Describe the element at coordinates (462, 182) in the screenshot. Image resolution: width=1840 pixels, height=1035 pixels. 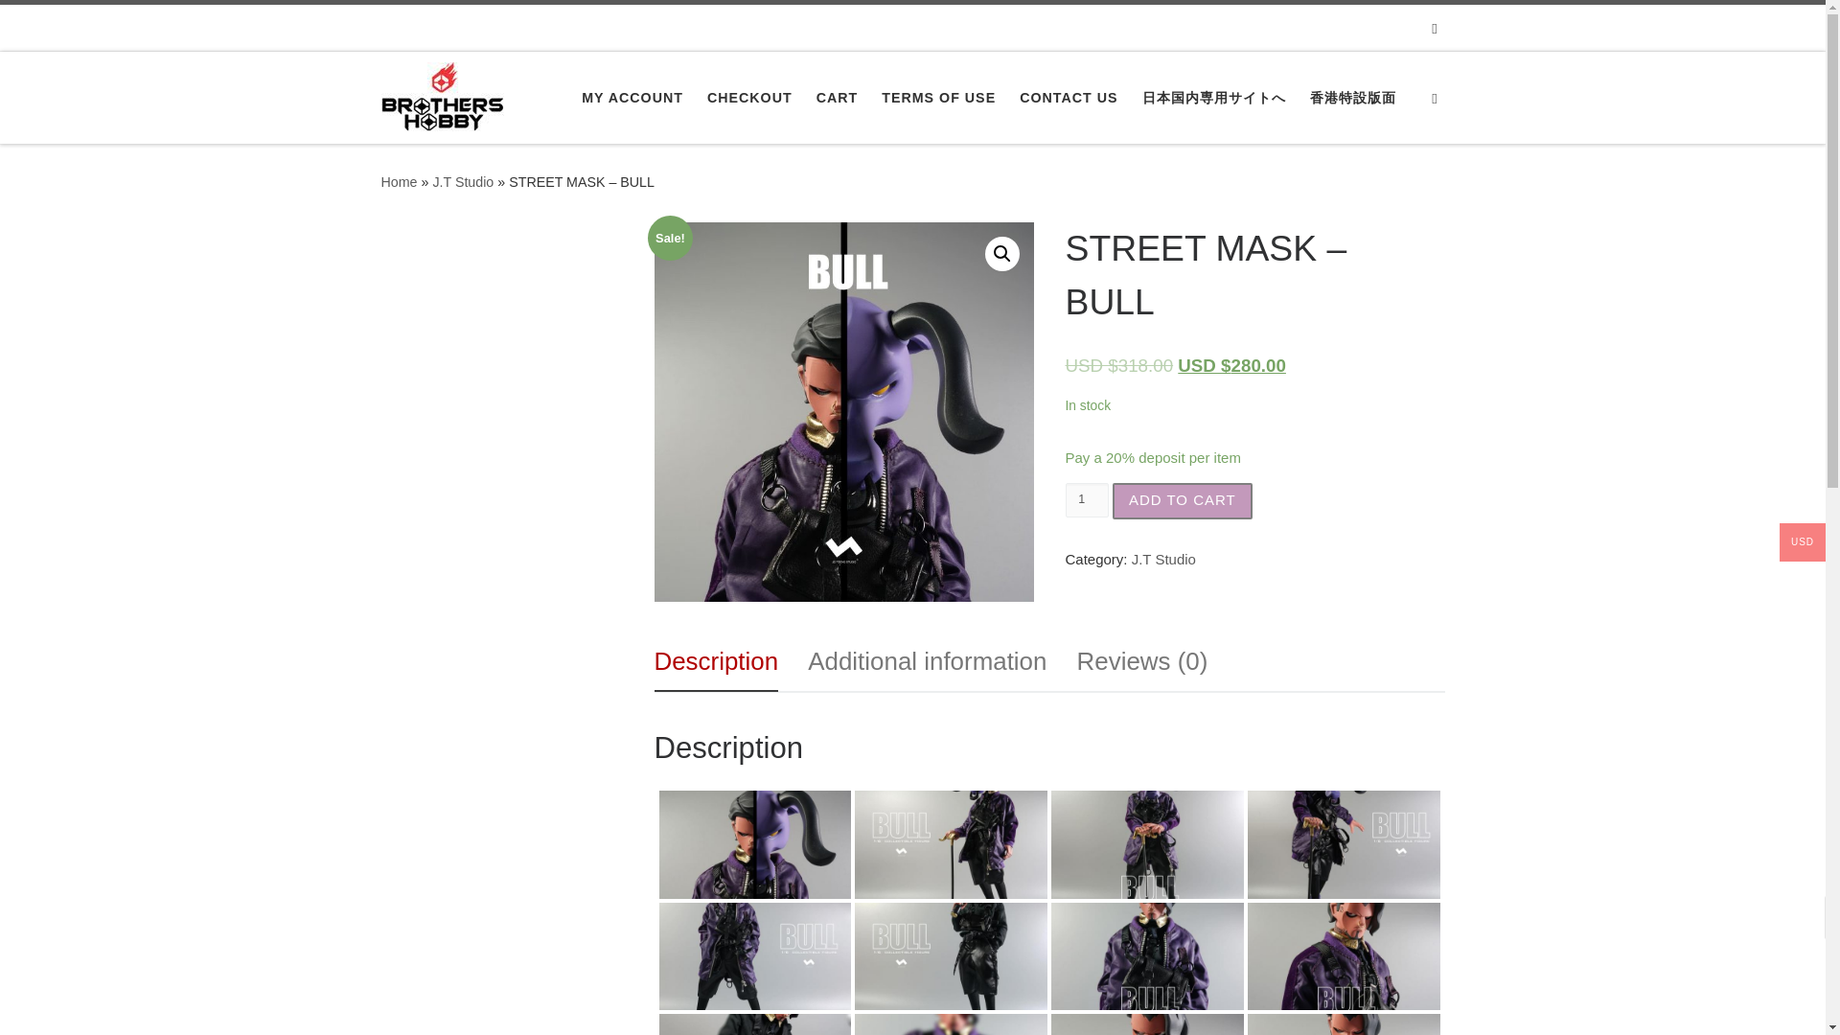
I see `J.T Studio` at that location.